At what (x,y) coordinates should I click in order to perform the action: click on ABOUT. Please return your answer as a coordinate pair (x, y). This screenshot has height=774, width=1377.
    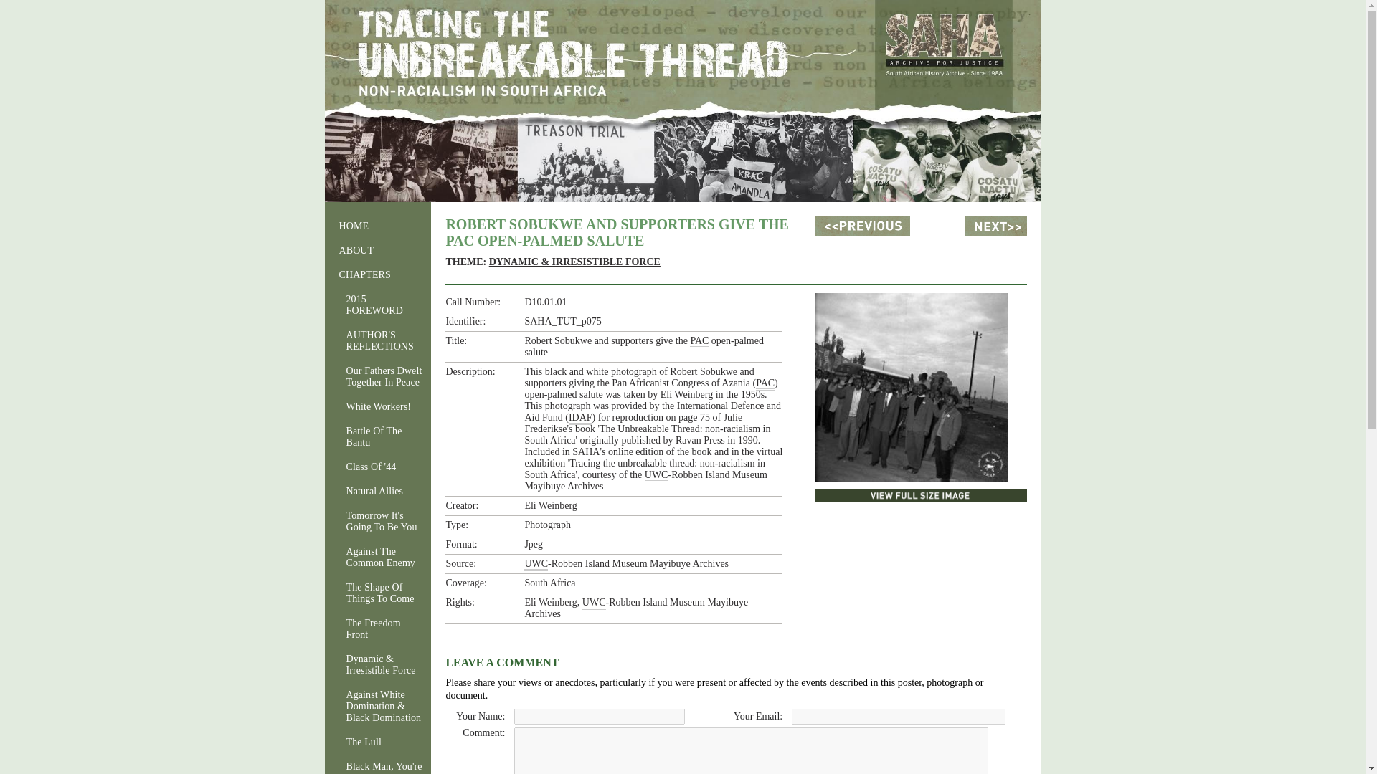
    Looking at the image, I should click on (374, 250).